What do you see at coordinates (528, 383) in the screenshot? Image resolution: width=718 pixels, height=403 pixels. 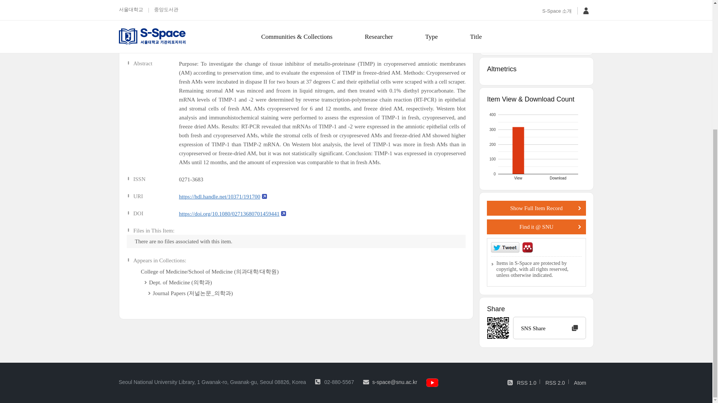 I see `RSS 1.0` at bounding box center [528, 383].